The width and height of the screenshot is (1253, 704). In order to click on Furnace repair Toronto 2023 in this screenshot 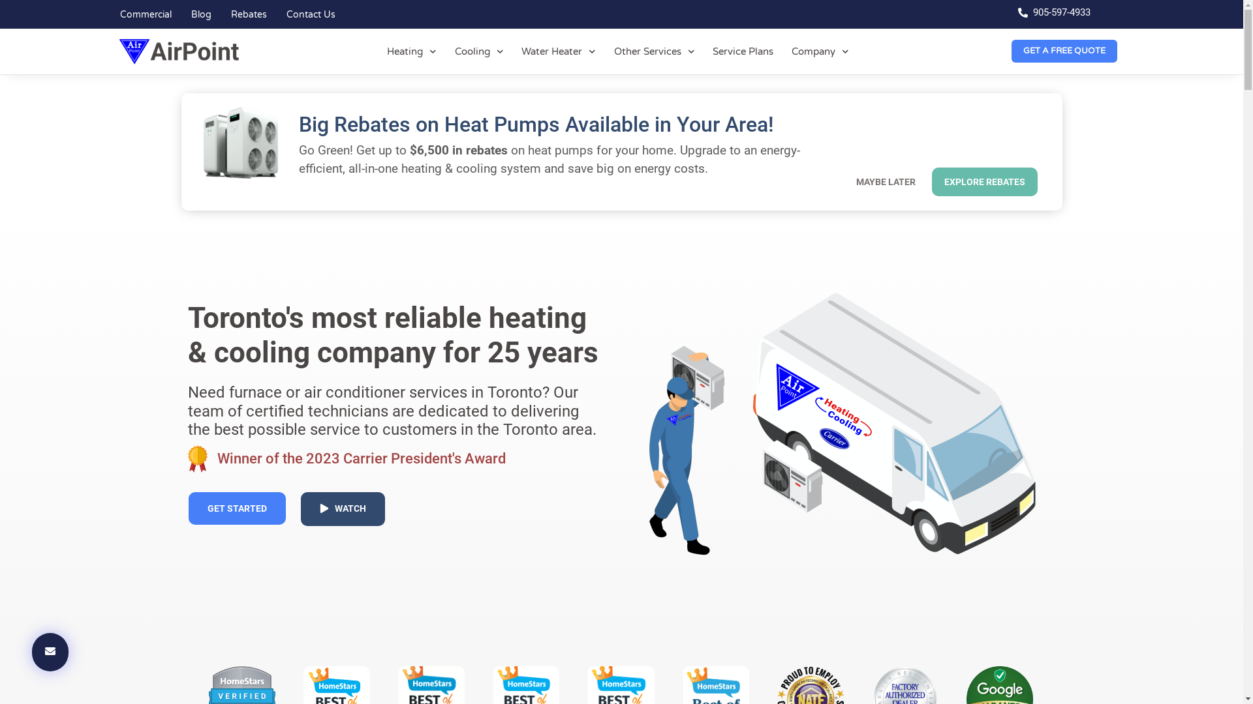, I will do `click(837, 420)`.